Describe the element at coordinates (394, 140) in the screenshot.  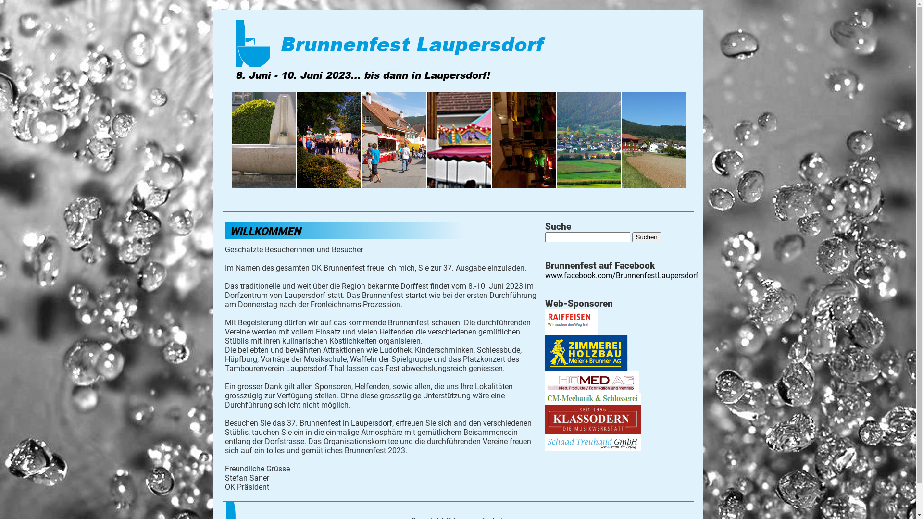
I see `slidingdoor` at that location.